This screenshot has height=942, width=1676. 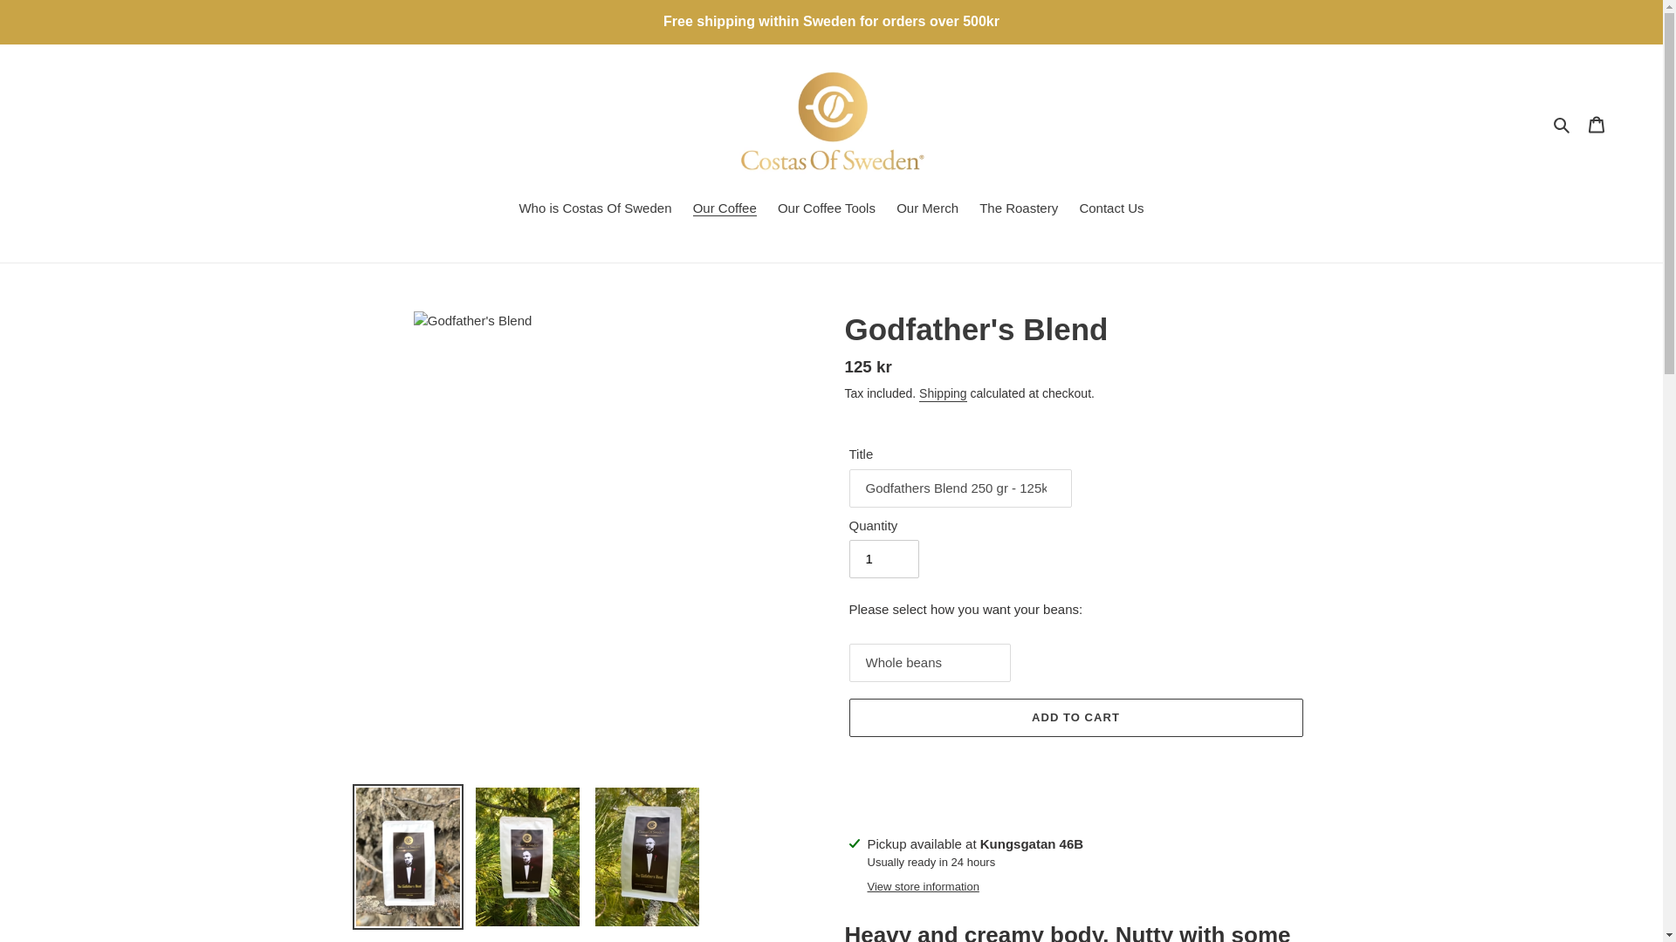 What do you see at coordinates (1597, 124) in the screenshot?
I see `Cart` at bounding box center [1597, 124].